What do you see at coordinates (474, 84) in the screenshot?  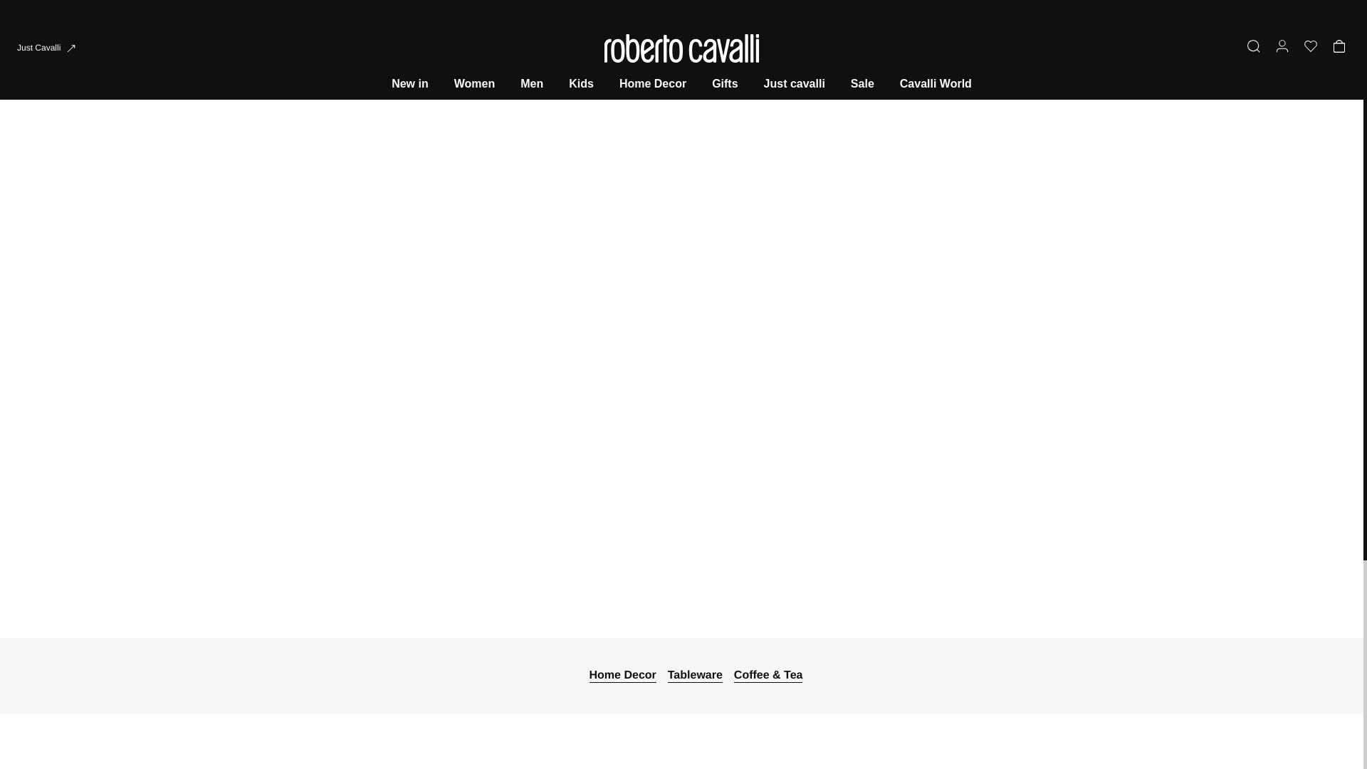 I see `Women` at bounding box center [474, 84].